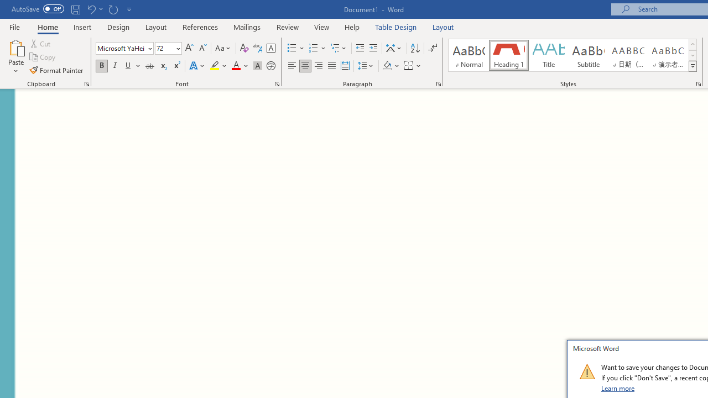 This screenshot has width=708, height=398. Describe the element at coordinates (115, 66) in the screenshot. I see `Italic` at that location.